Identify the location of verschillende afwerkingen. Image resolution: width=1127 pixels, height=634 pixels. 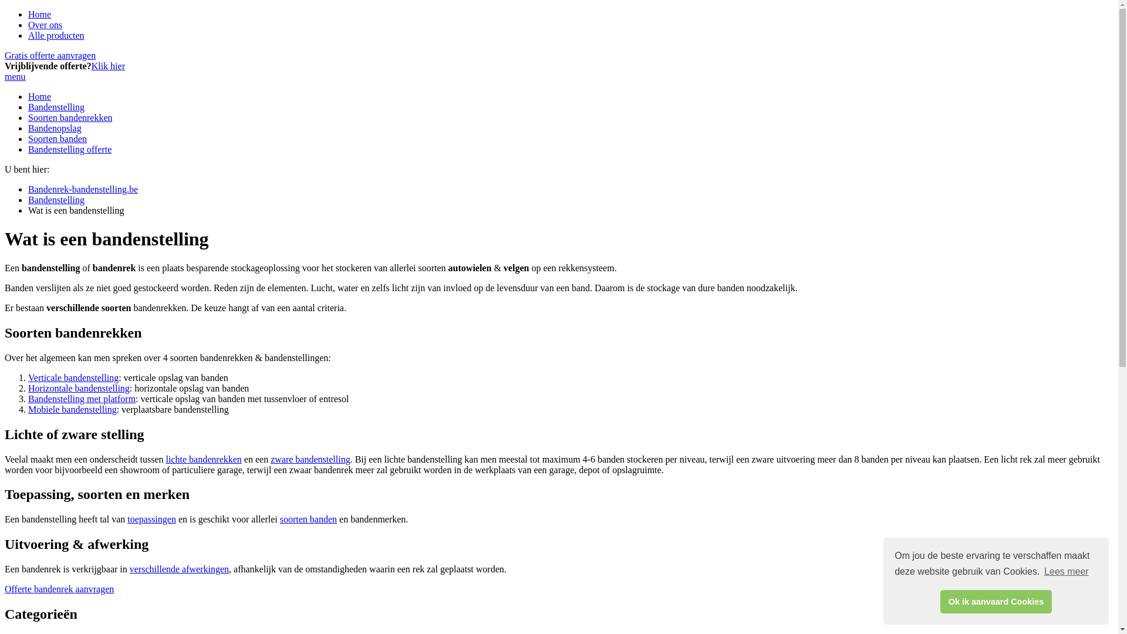
(180, 569).